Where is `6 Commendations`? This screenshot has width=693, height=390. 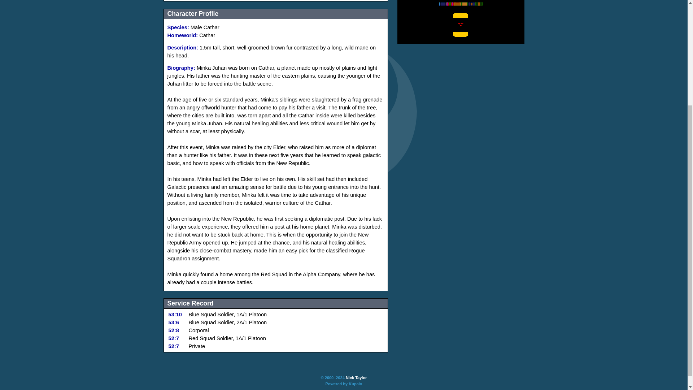 6 Commendations is located at coordinates (443, 4).